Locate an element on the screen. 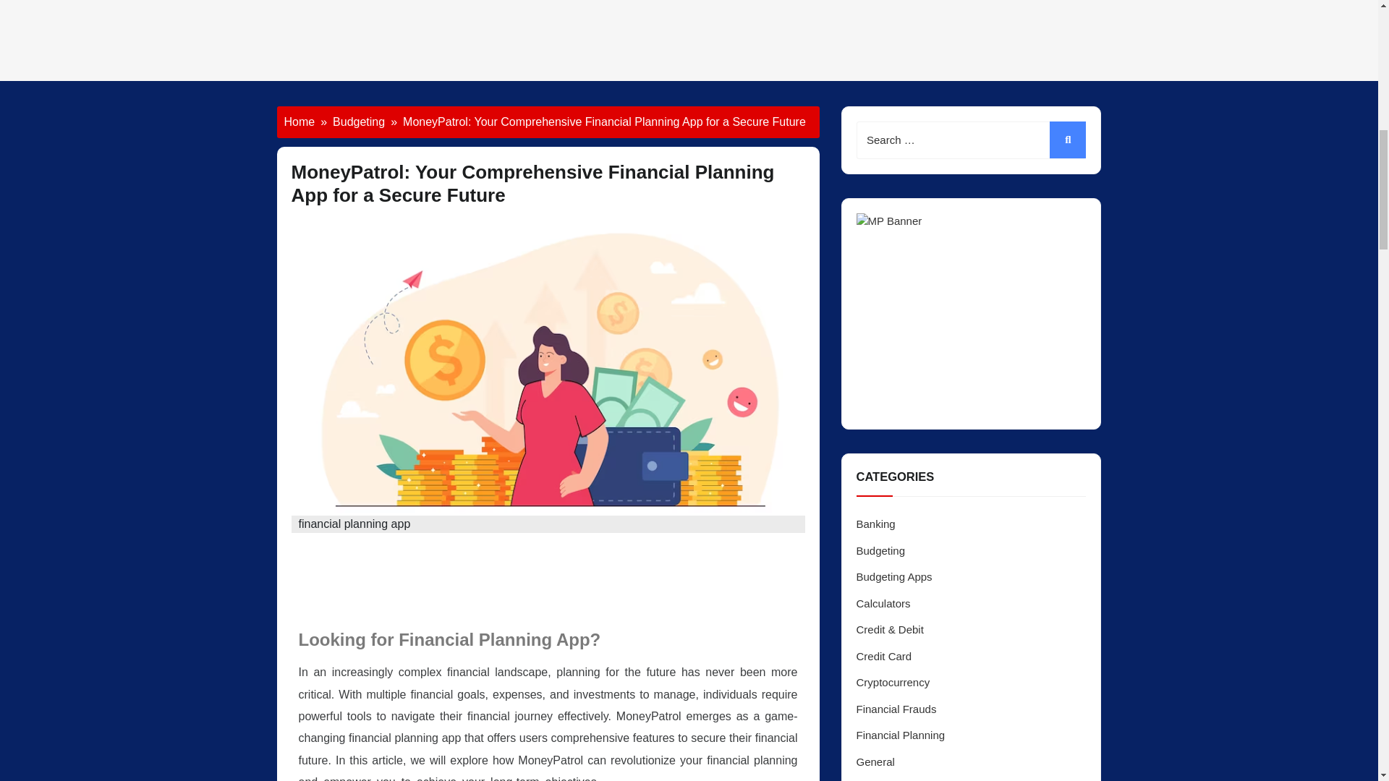  Home is located at coordinates (299, 121).